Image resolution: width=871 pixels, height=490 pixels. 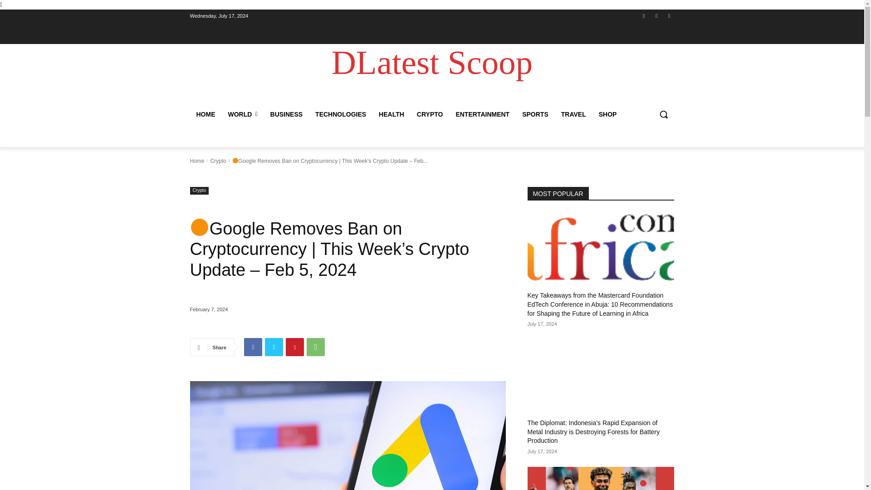 What do you see at coordinates (341, 114) in the screenshot?
I see `TECHNOLOGIES` at bounding box center [341, 114].